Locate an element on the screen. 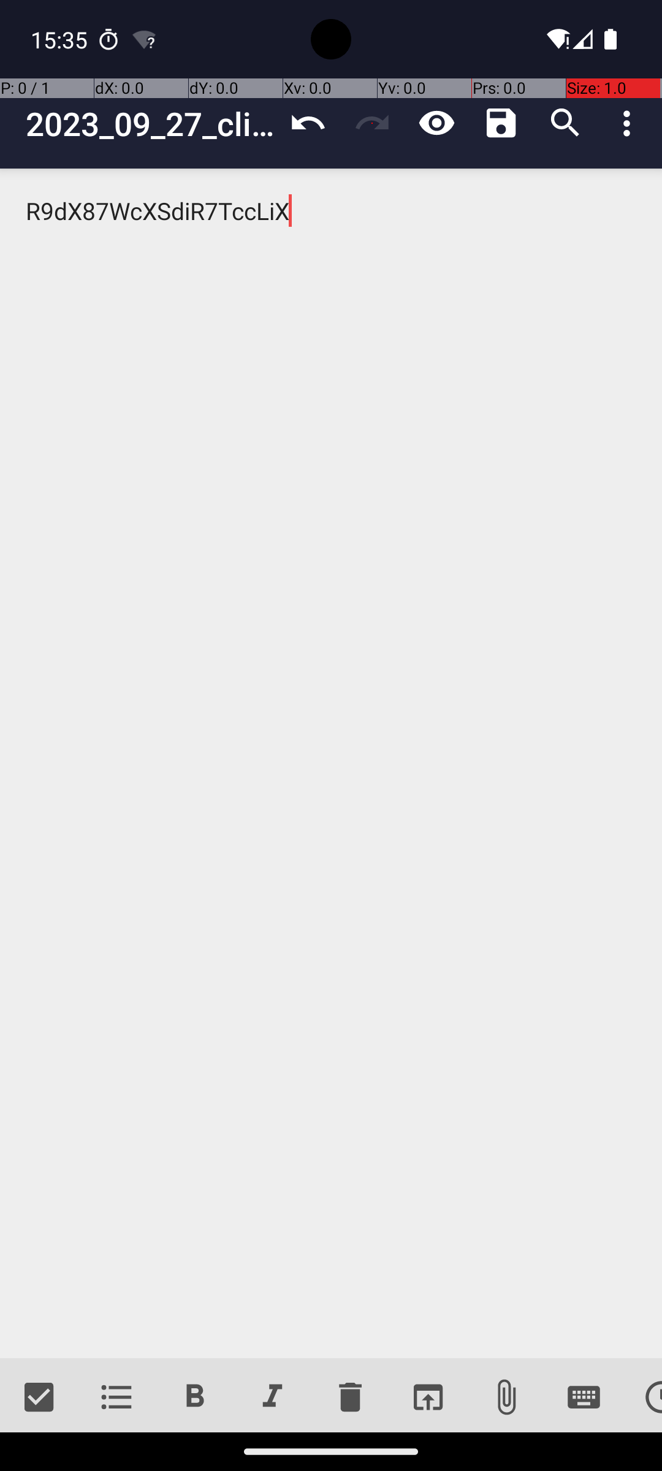  View mode is located at coordinates (436, 123).